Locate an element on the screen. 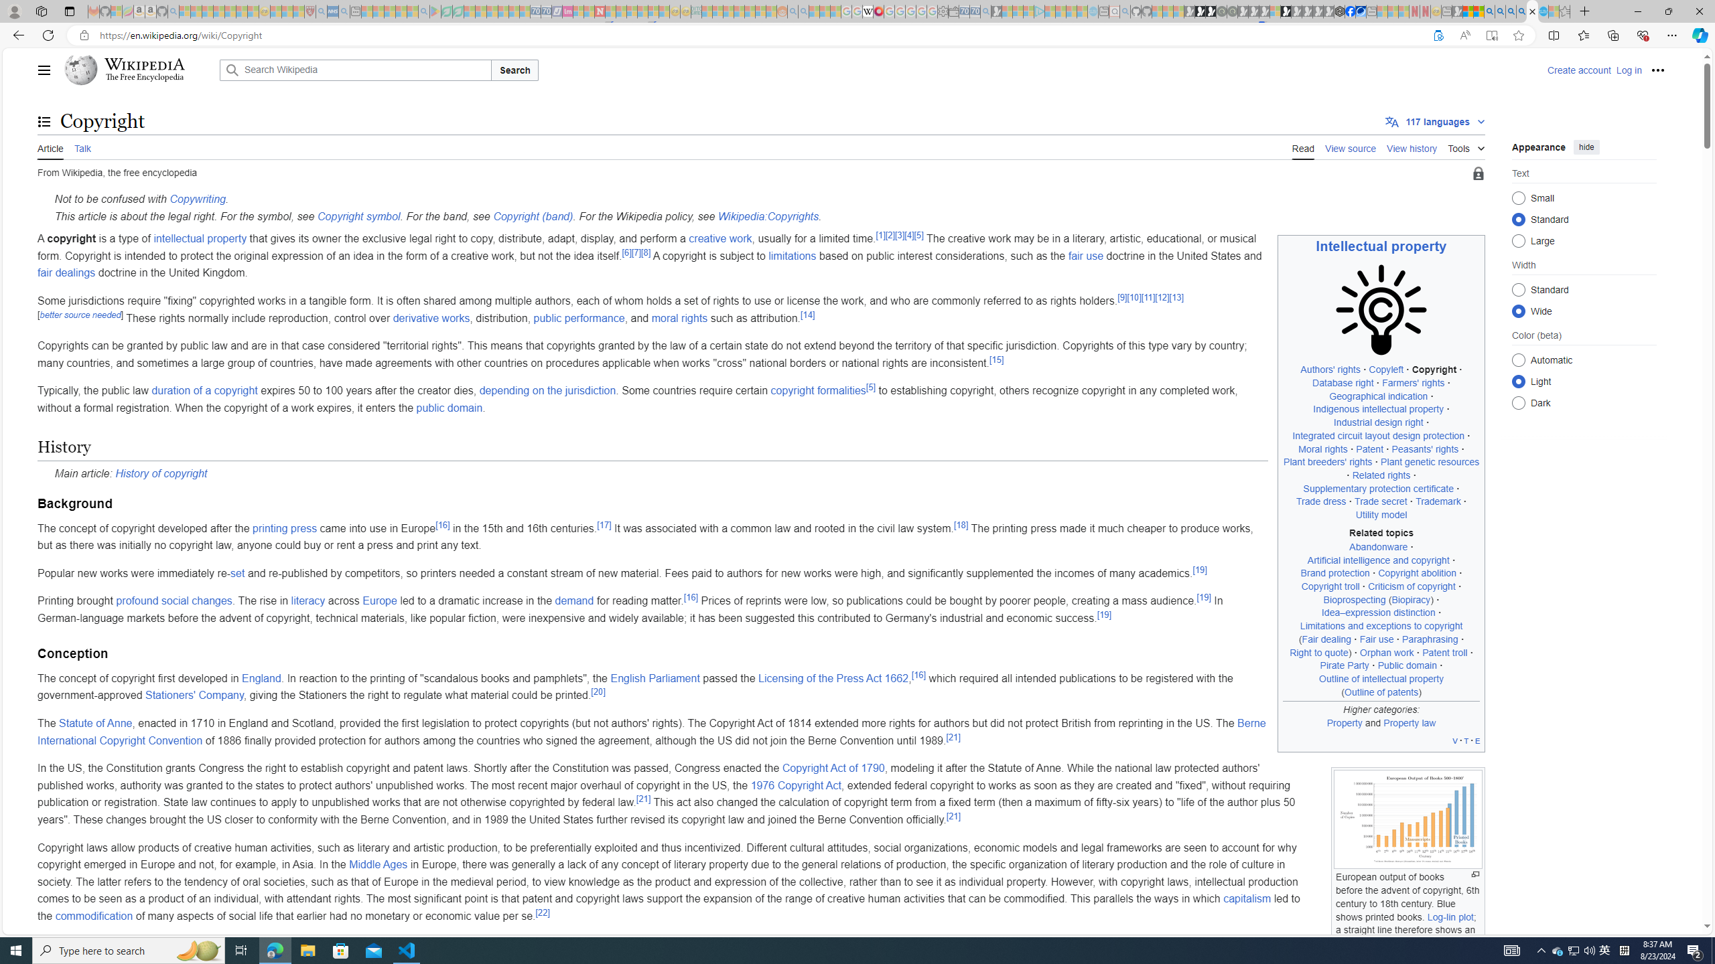  Geographical indication is located at coordinates (1379, 396).